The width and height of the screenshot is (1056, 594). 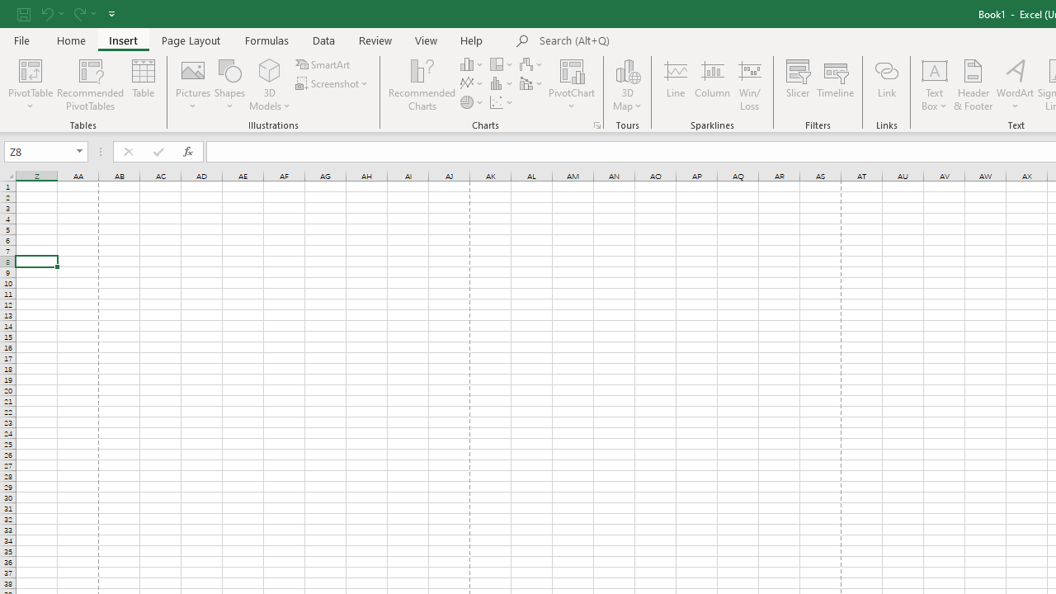 I want to click on Text Box, so click(x=935, y=84).